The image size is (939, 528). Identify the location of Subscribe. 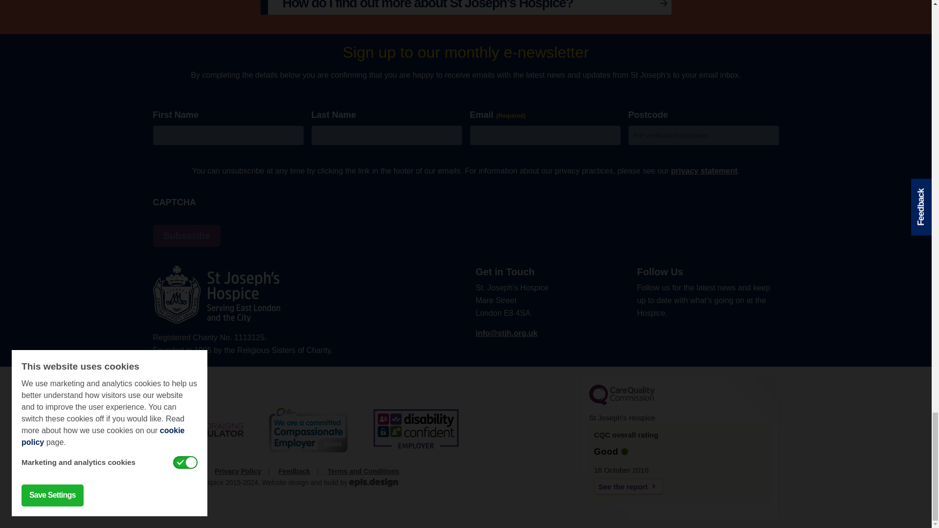
(186, 236).